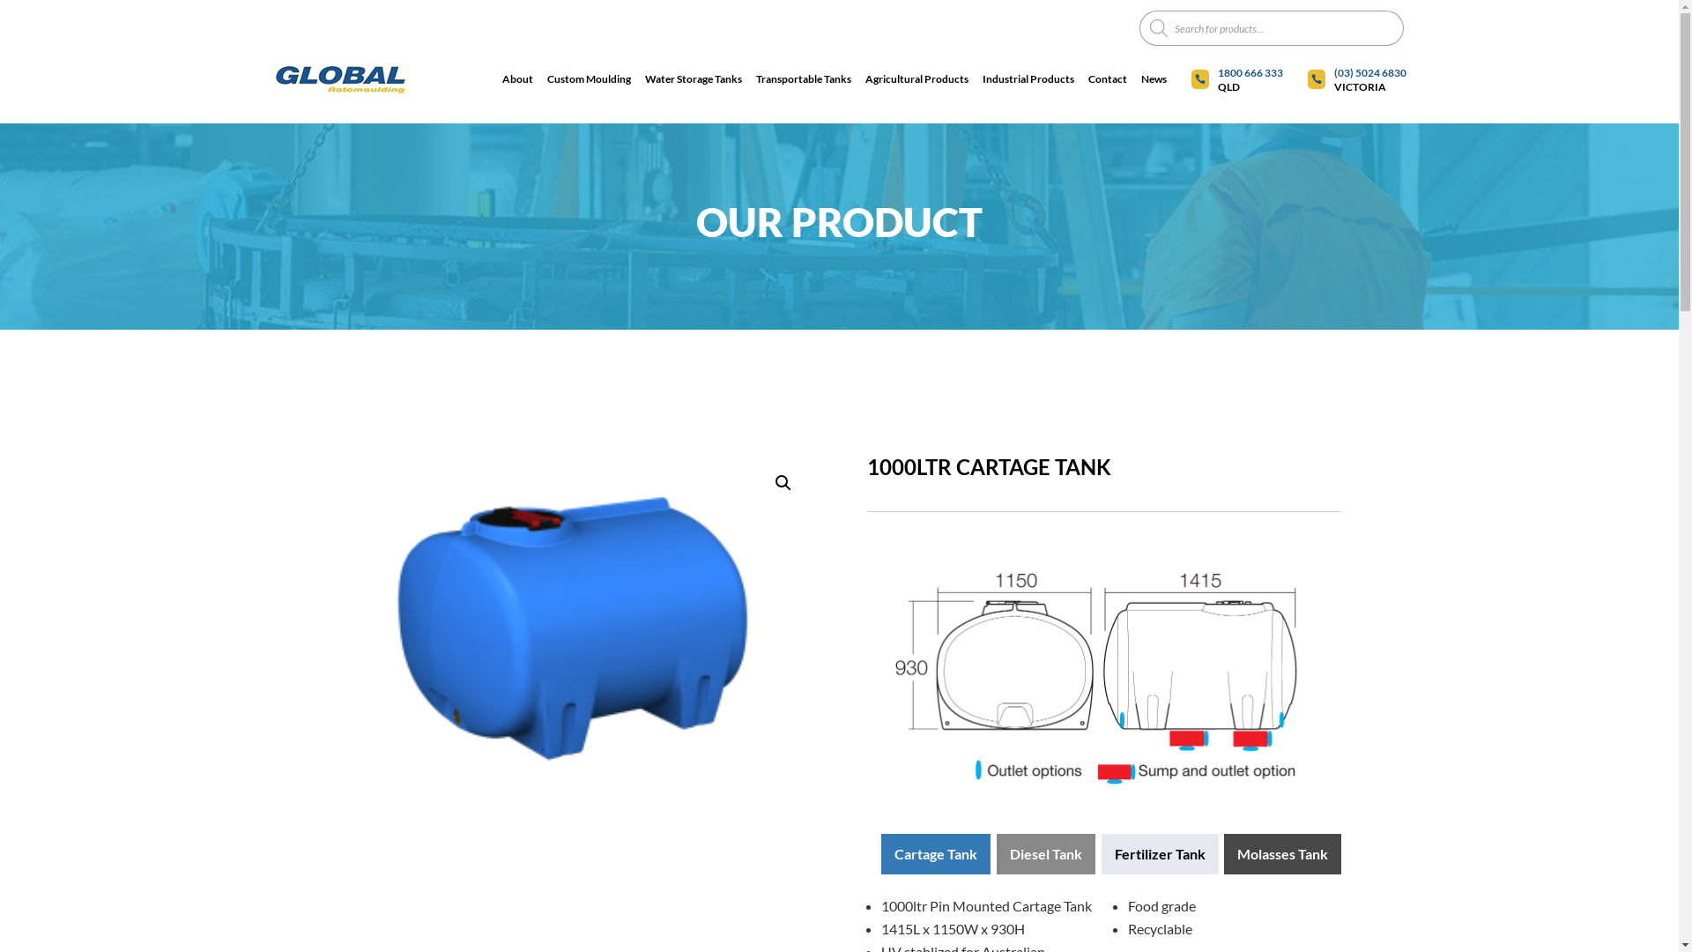 The height and width of the screenshot is (952, 1692). Describe the element at coordinates (804, 79) in the screenshot. I see `Transportable Tanks` at that location.